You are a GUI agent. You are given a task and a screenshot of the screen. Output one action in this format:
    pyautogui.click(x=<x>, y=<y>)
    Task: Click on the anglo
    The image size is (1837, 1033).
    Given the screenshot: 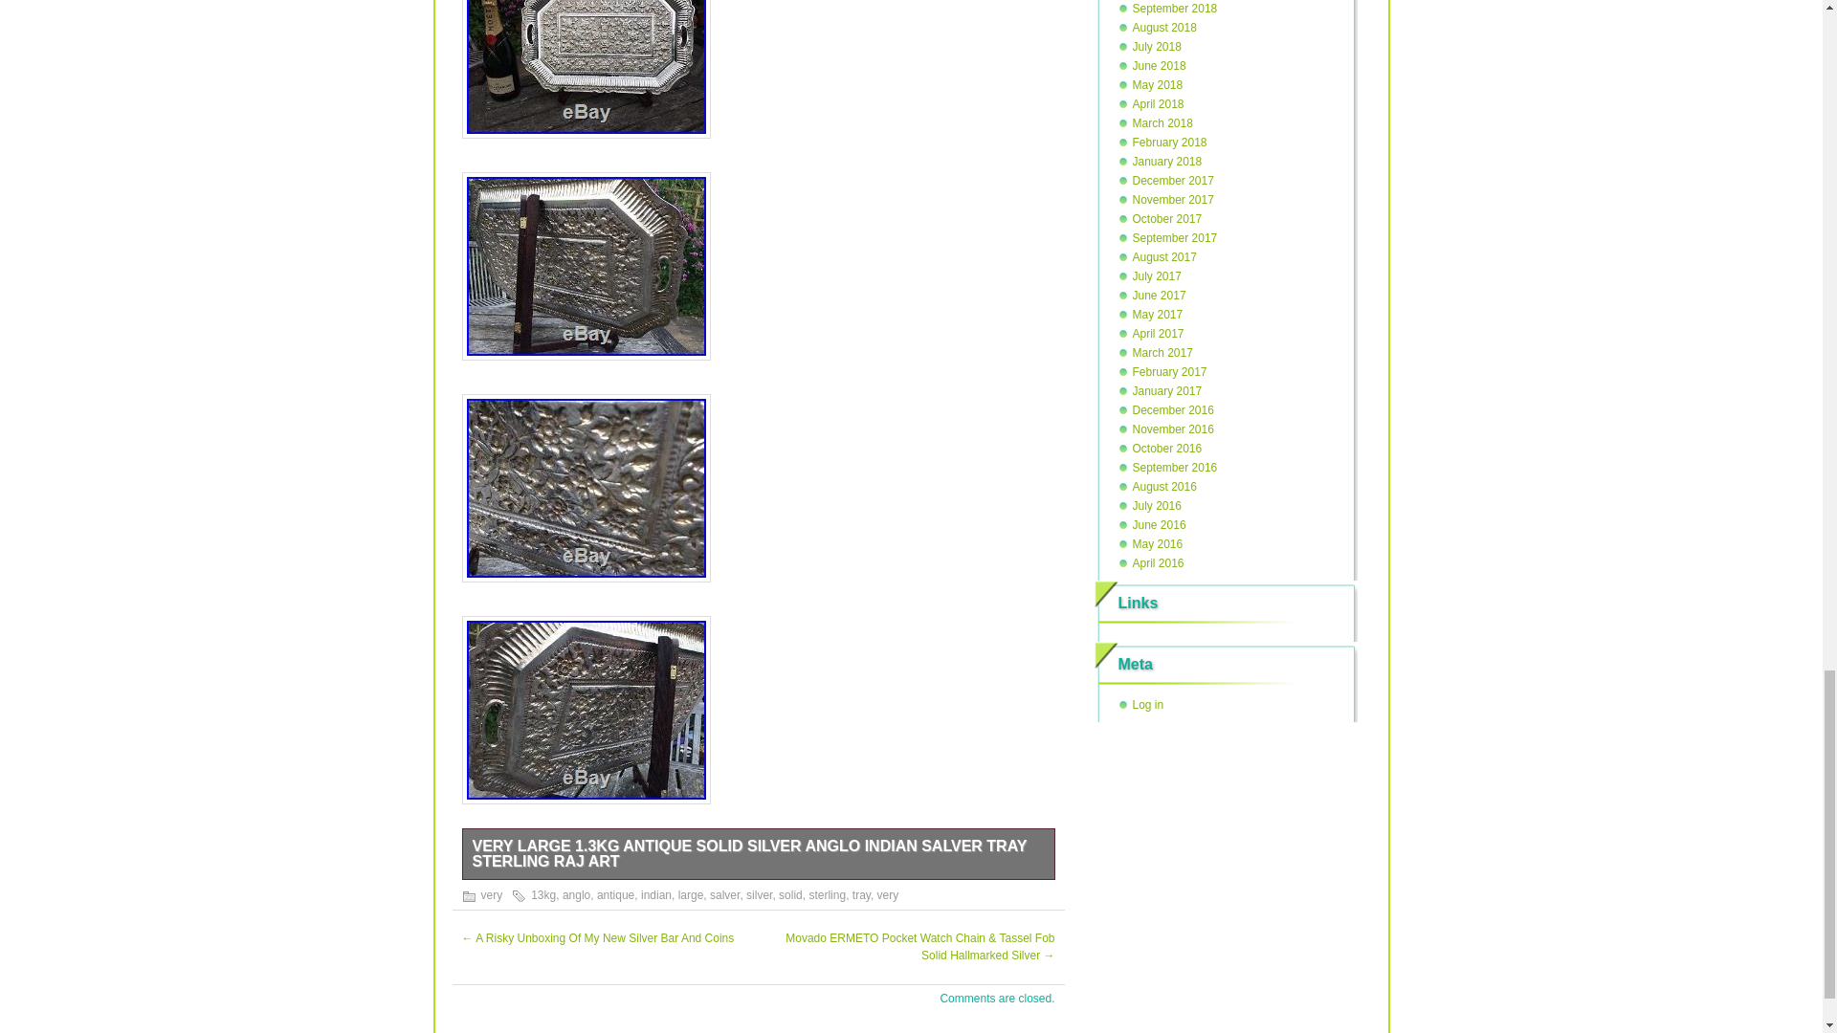 What is the action you would take?
    pyautogui.click(x=576, y=894)
    